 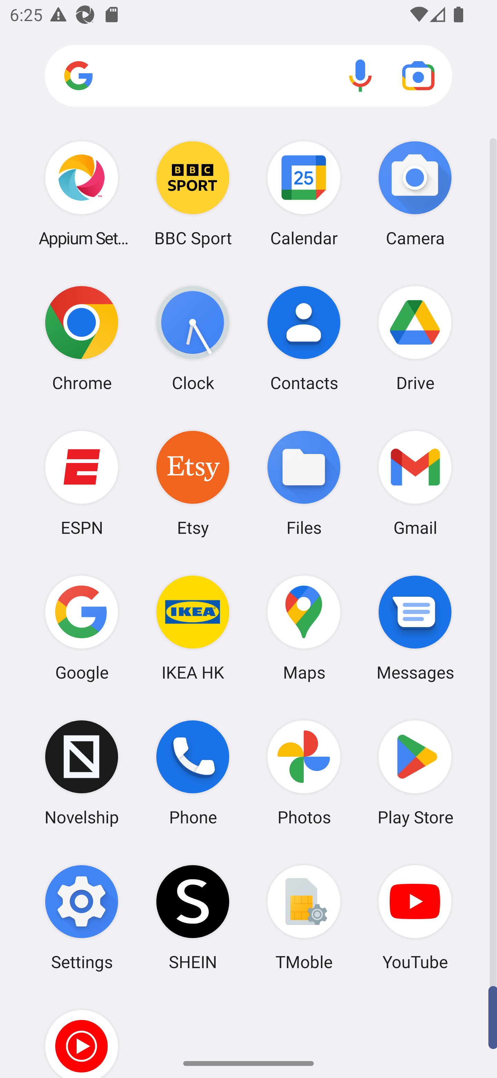 I want to click on Chrome, so click(x=81, y=338).